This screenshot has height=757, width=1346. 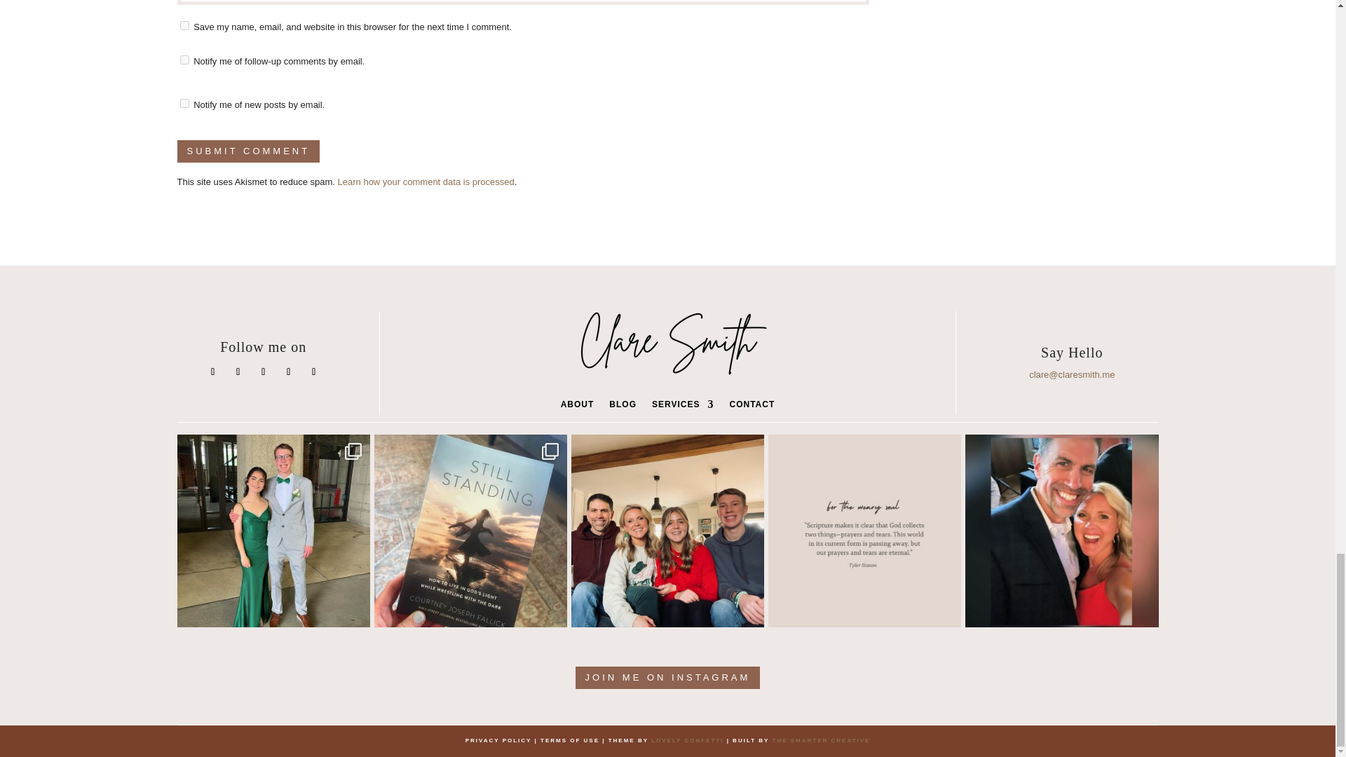 What do you see at coordinates (184, 59) in the screenshot?
I see `subscribe` at bounding box center [184, 59].